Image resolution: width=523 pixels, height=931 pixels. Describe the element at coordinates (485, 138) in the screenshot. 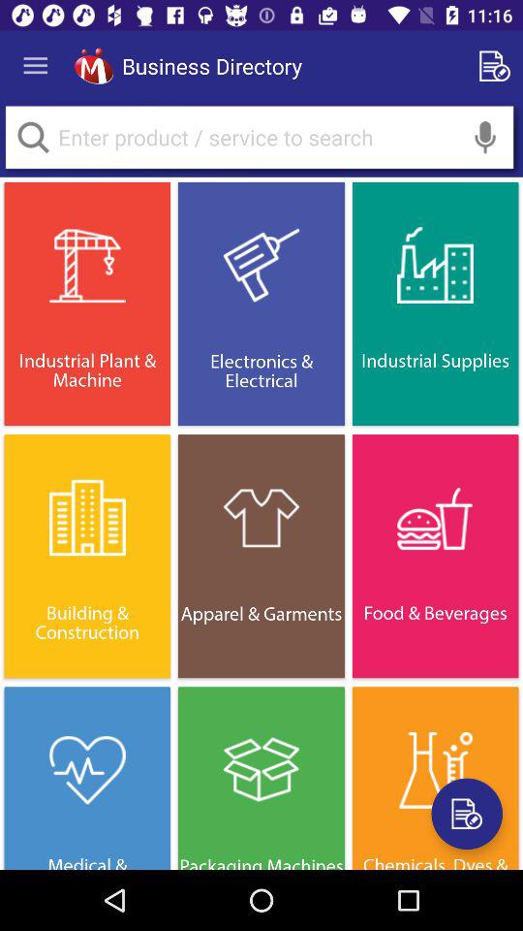

I see `press to speak` at that location.